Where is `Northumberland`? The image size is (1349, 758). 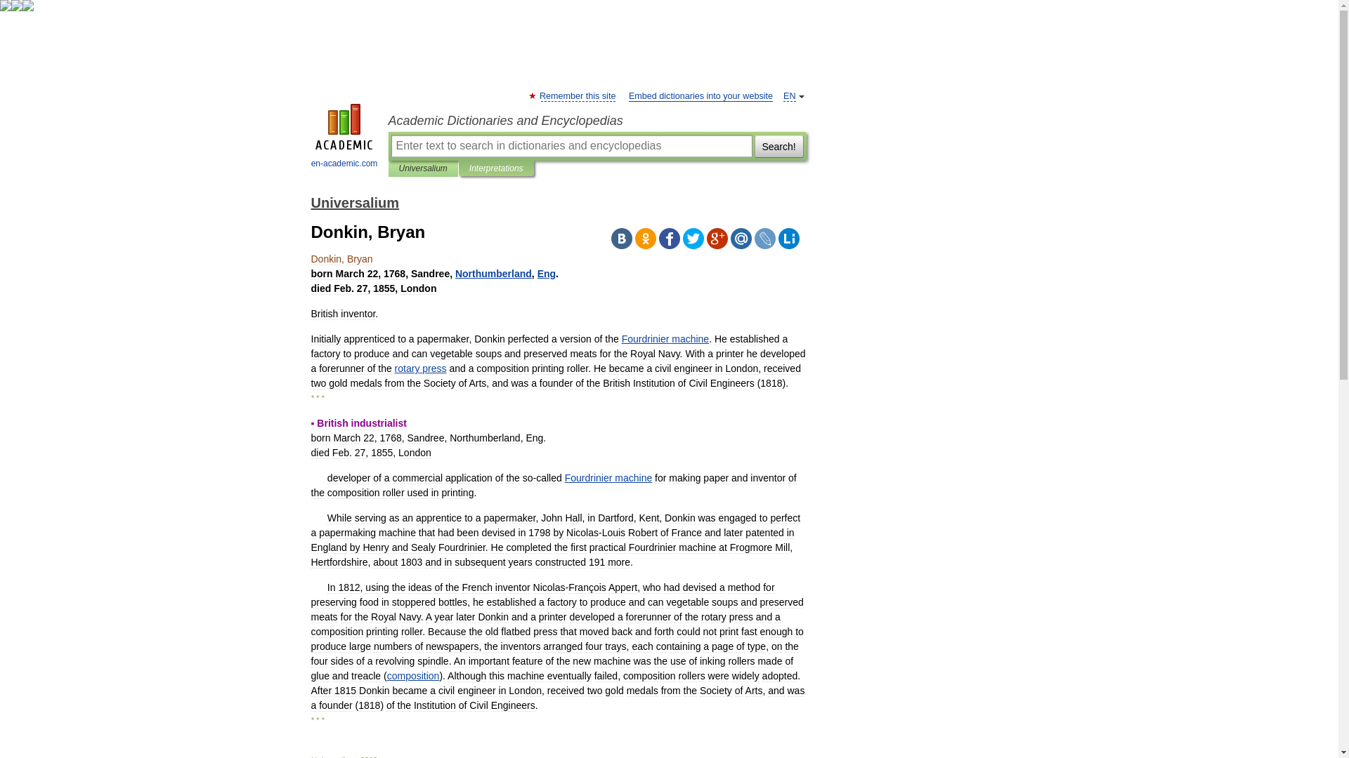
Northumberland is located at coordinates (493, 274).